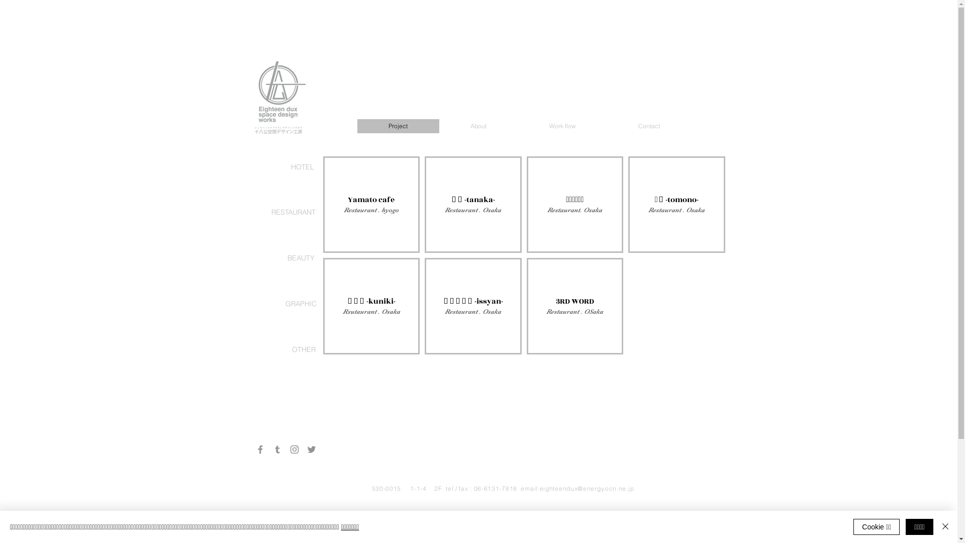 The image size is (965, 543). What do you see at coordinates (587, 489) in the screenshot?
I see `eighteendux@energy.ocn.ne.jp` at bounding box center [587, 489].